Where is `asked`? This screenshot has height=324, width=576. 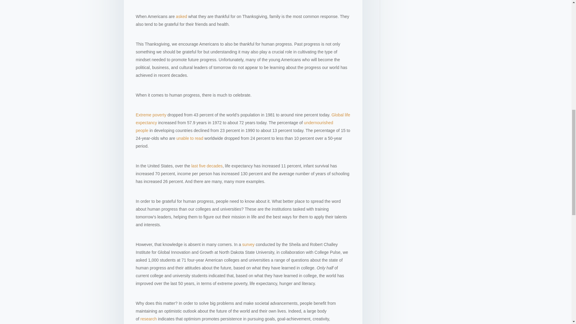
asked is located at coordinates (181, 16).